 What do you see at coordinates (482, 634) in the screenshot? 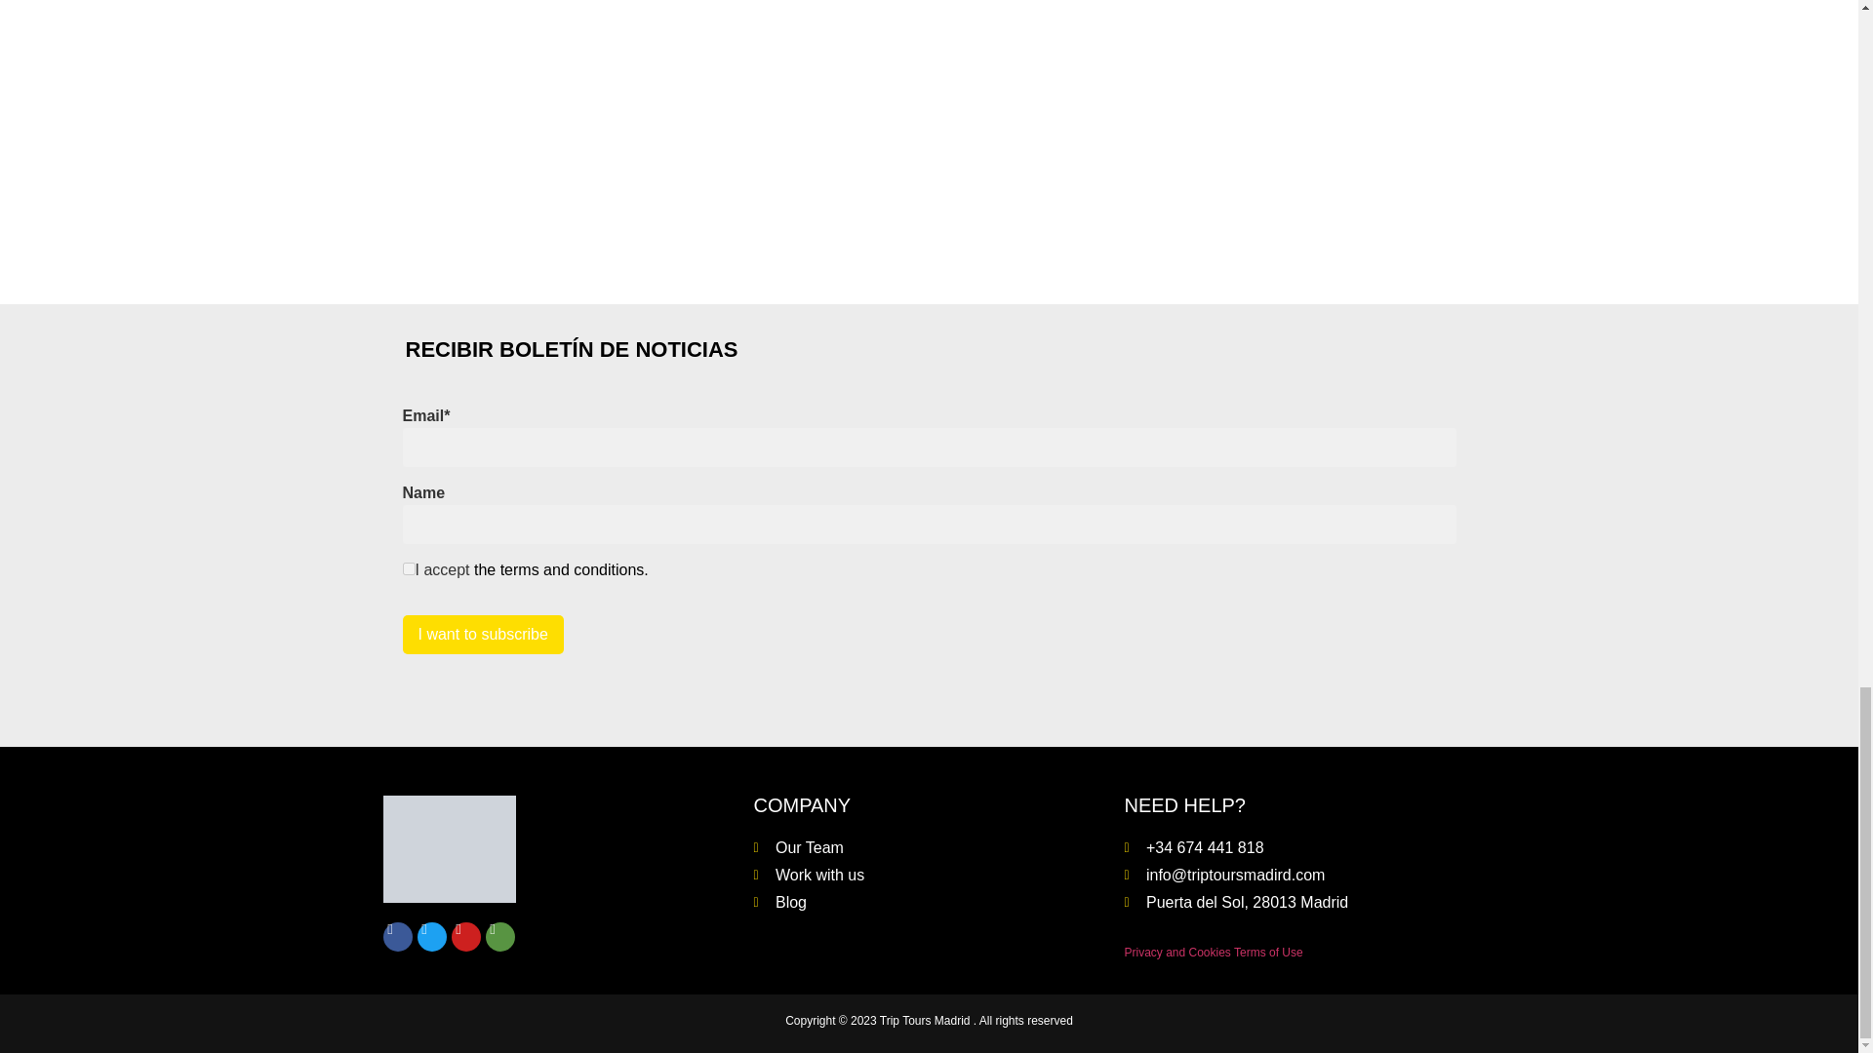
I see `I want to subscribe` at bounding box center [482, 634].